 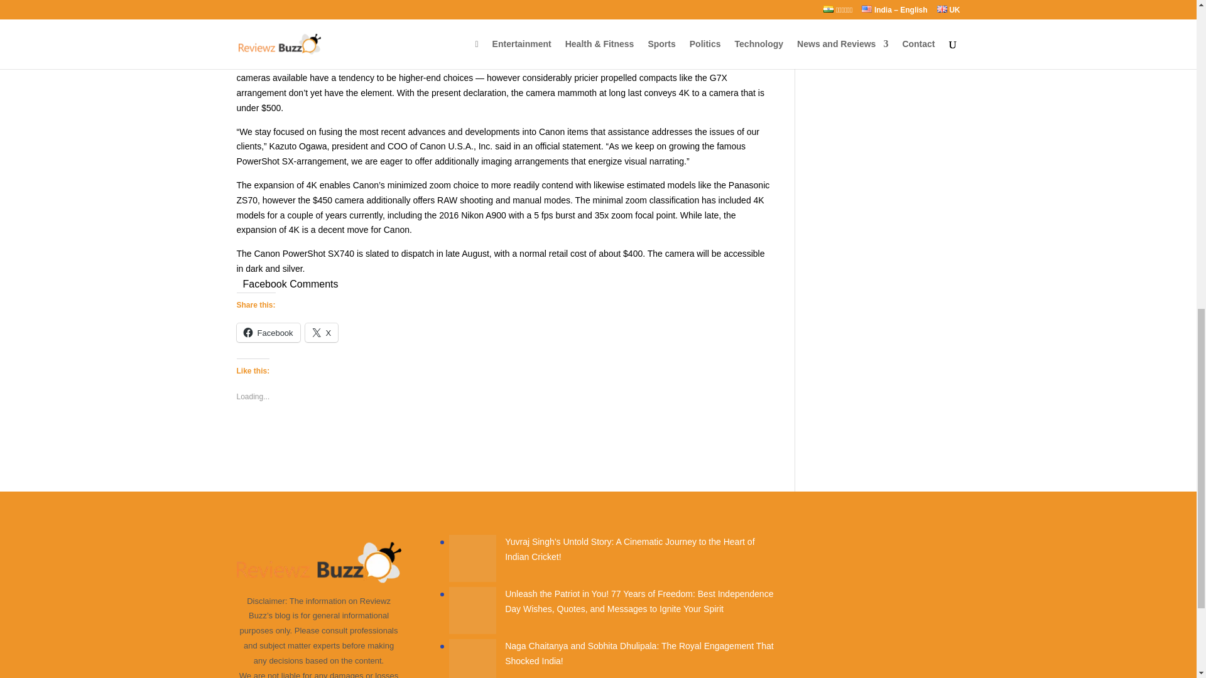 I want to click on X, so click(x=322, y=333).